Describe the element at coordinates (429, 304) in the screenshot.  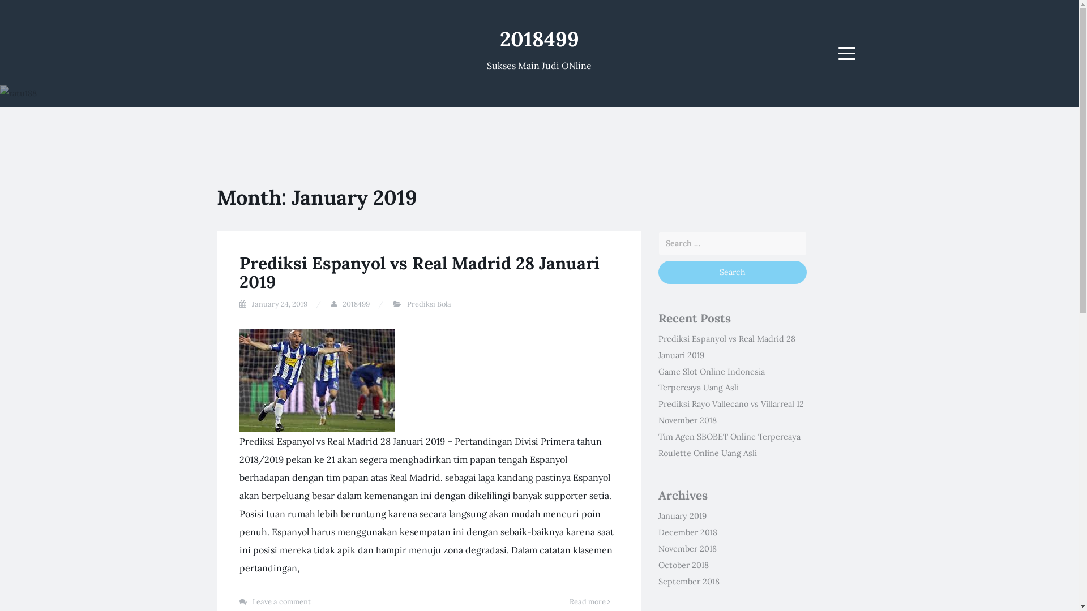
I see `Prediksi Bola` at that location.